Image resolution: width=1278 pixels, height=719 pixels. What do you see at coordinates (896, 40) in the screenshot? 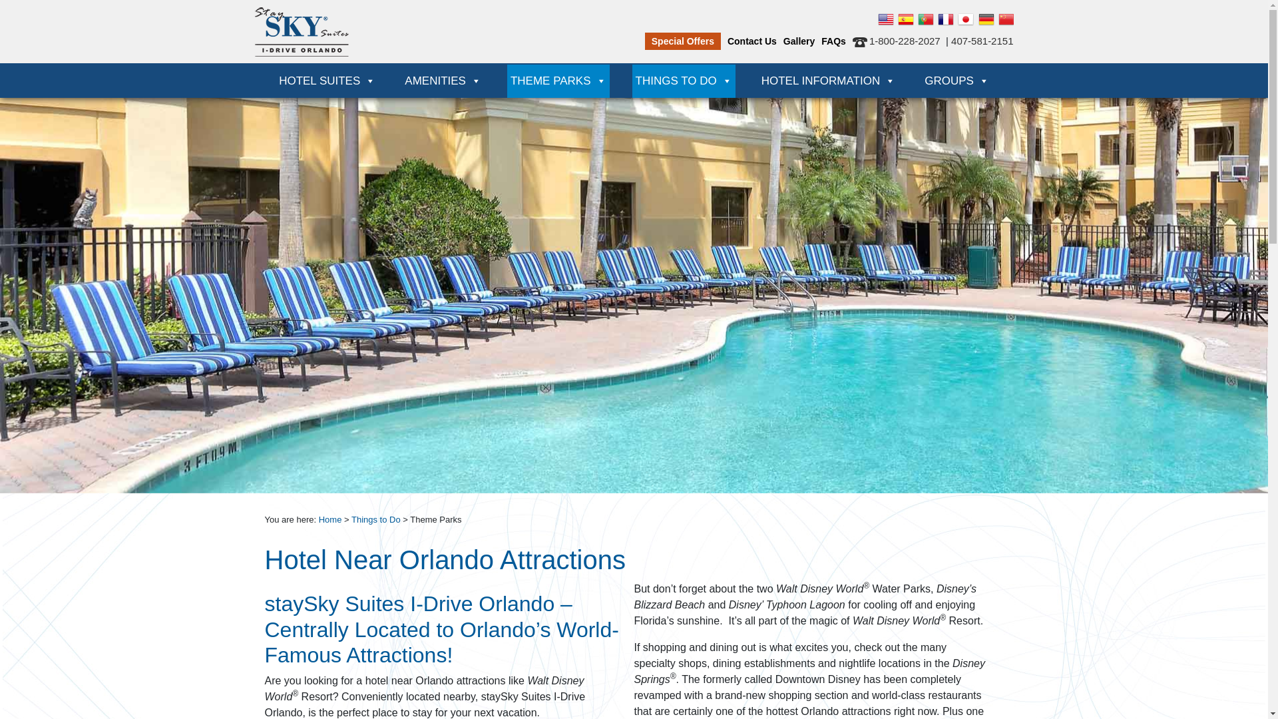
I see `1-800-228-2027` at bounding box center [896, 40].